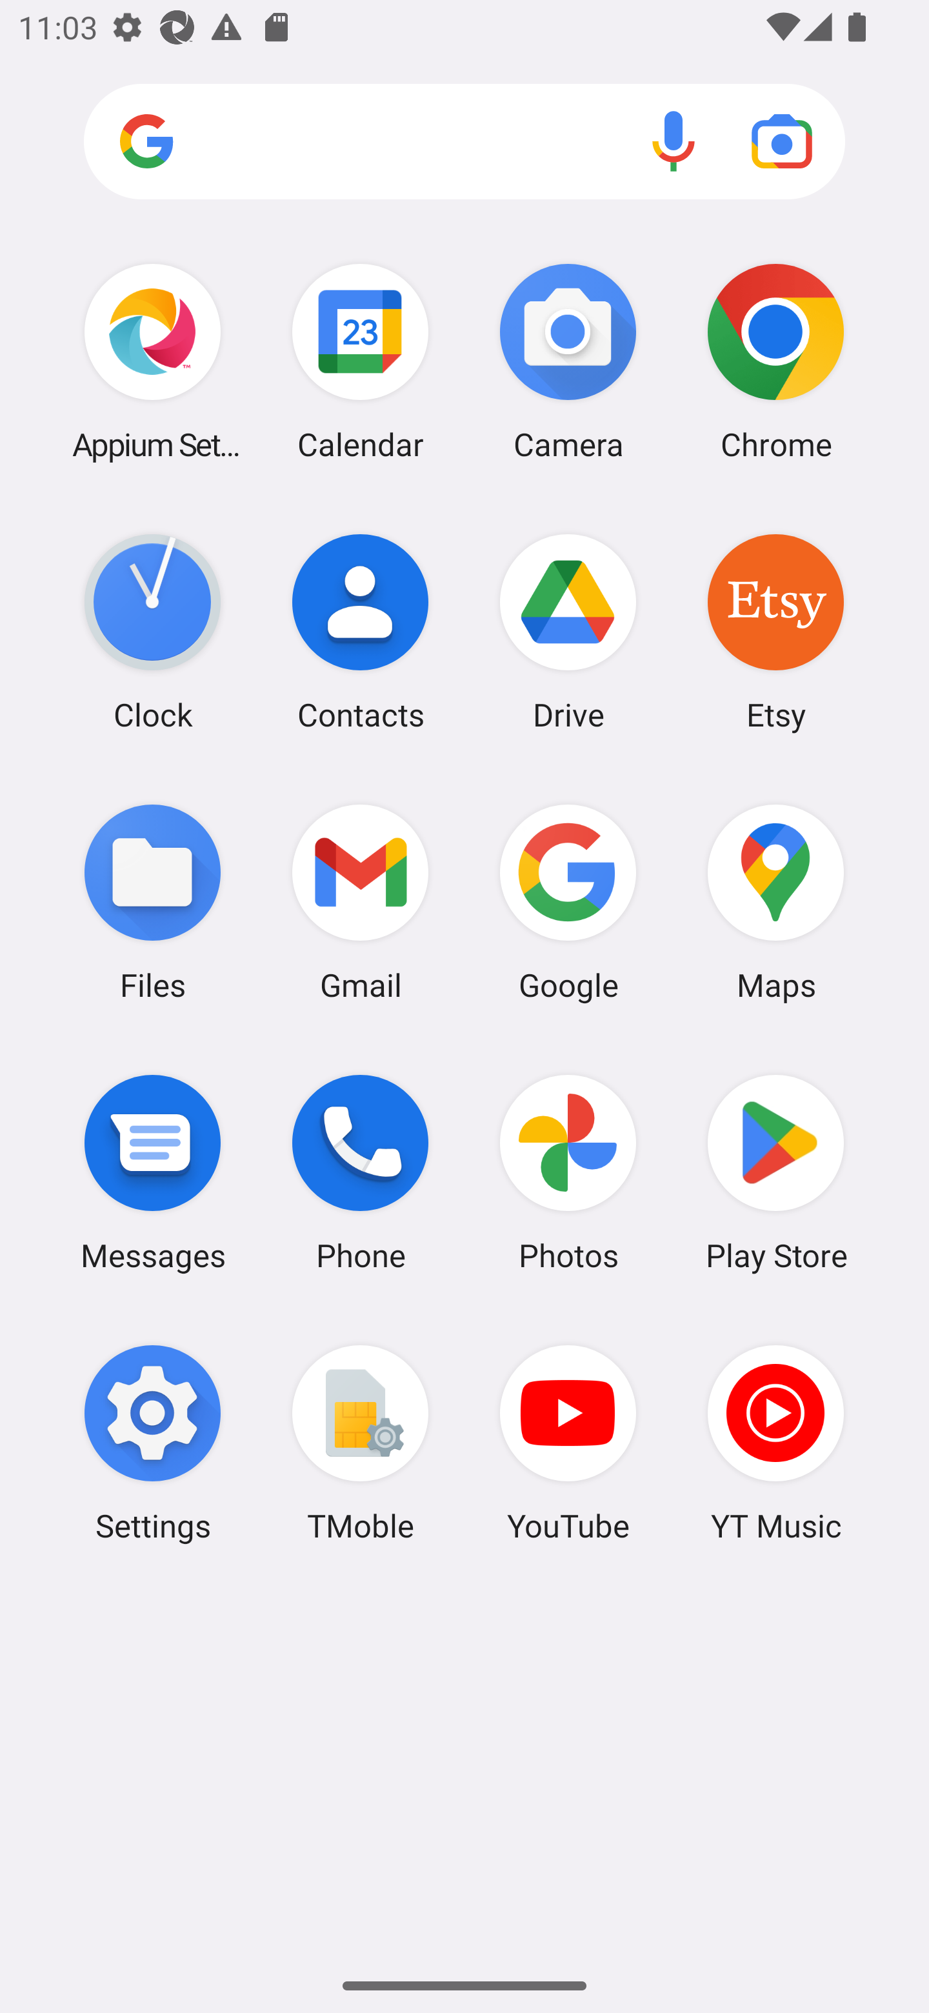 This screenshot has width=929, height=2013. What do you see at coordinates (775, 901) in the screenshot?
I see `Maps` at bounding box center [775, 901].